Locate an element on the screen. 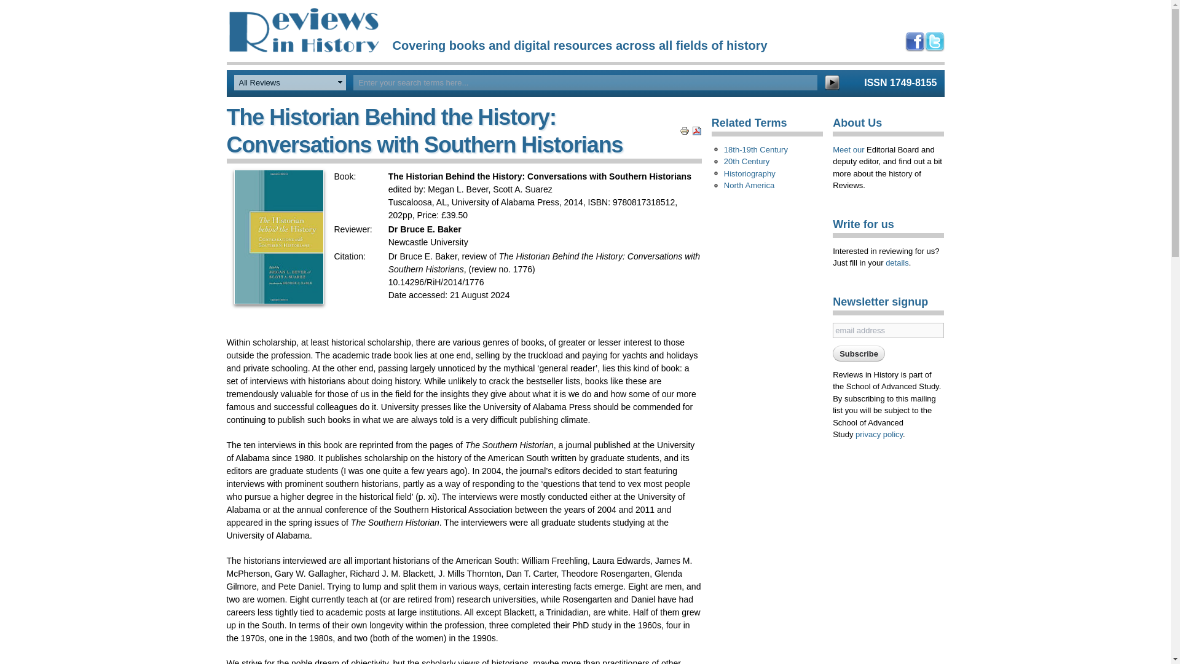  Subscribe is located at coordinates (859, 353).